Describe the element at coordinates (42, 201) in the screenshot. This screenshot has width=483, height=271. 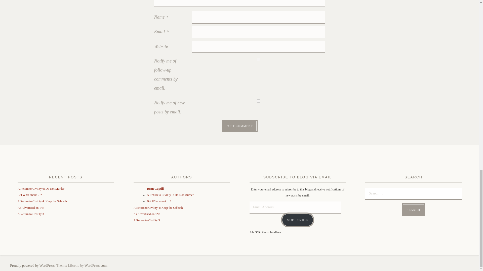
I see `A Return to Civility 4: Keep the Sabbath` at that location.